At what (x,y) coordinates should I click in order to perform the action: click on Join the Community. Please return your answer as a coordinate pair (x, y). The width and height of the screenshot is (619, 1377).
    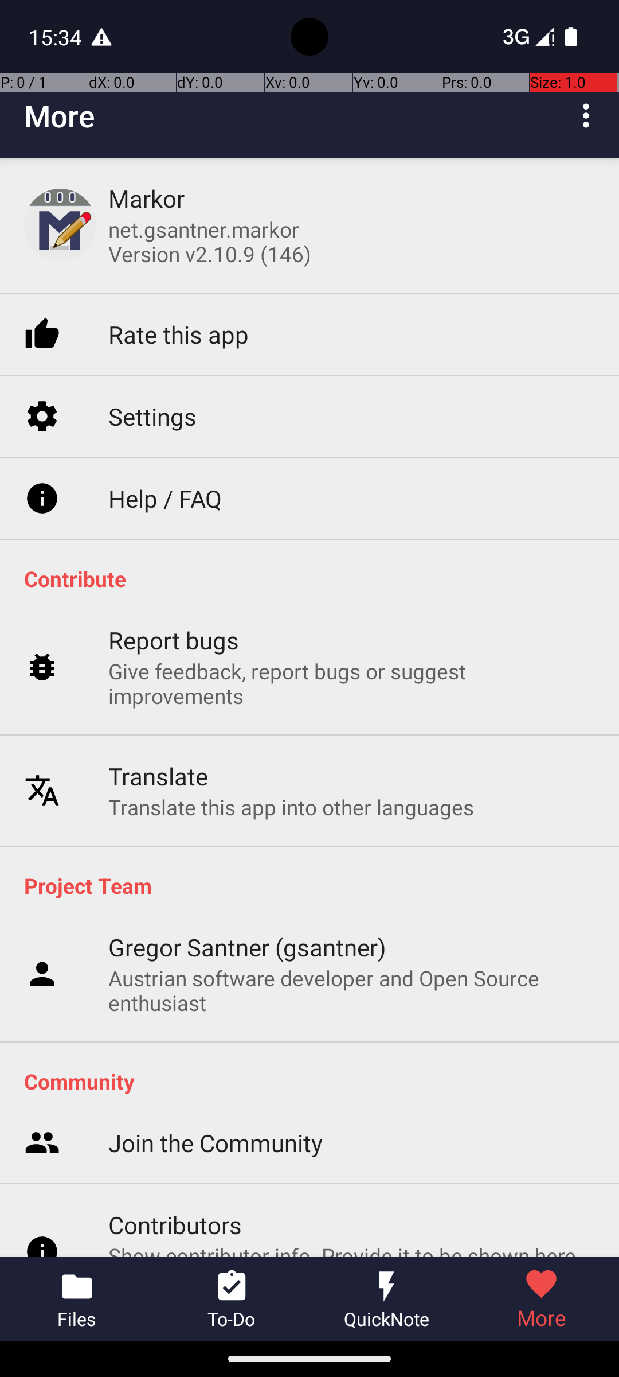
    Looking at the image, I should click on (216, 1143).